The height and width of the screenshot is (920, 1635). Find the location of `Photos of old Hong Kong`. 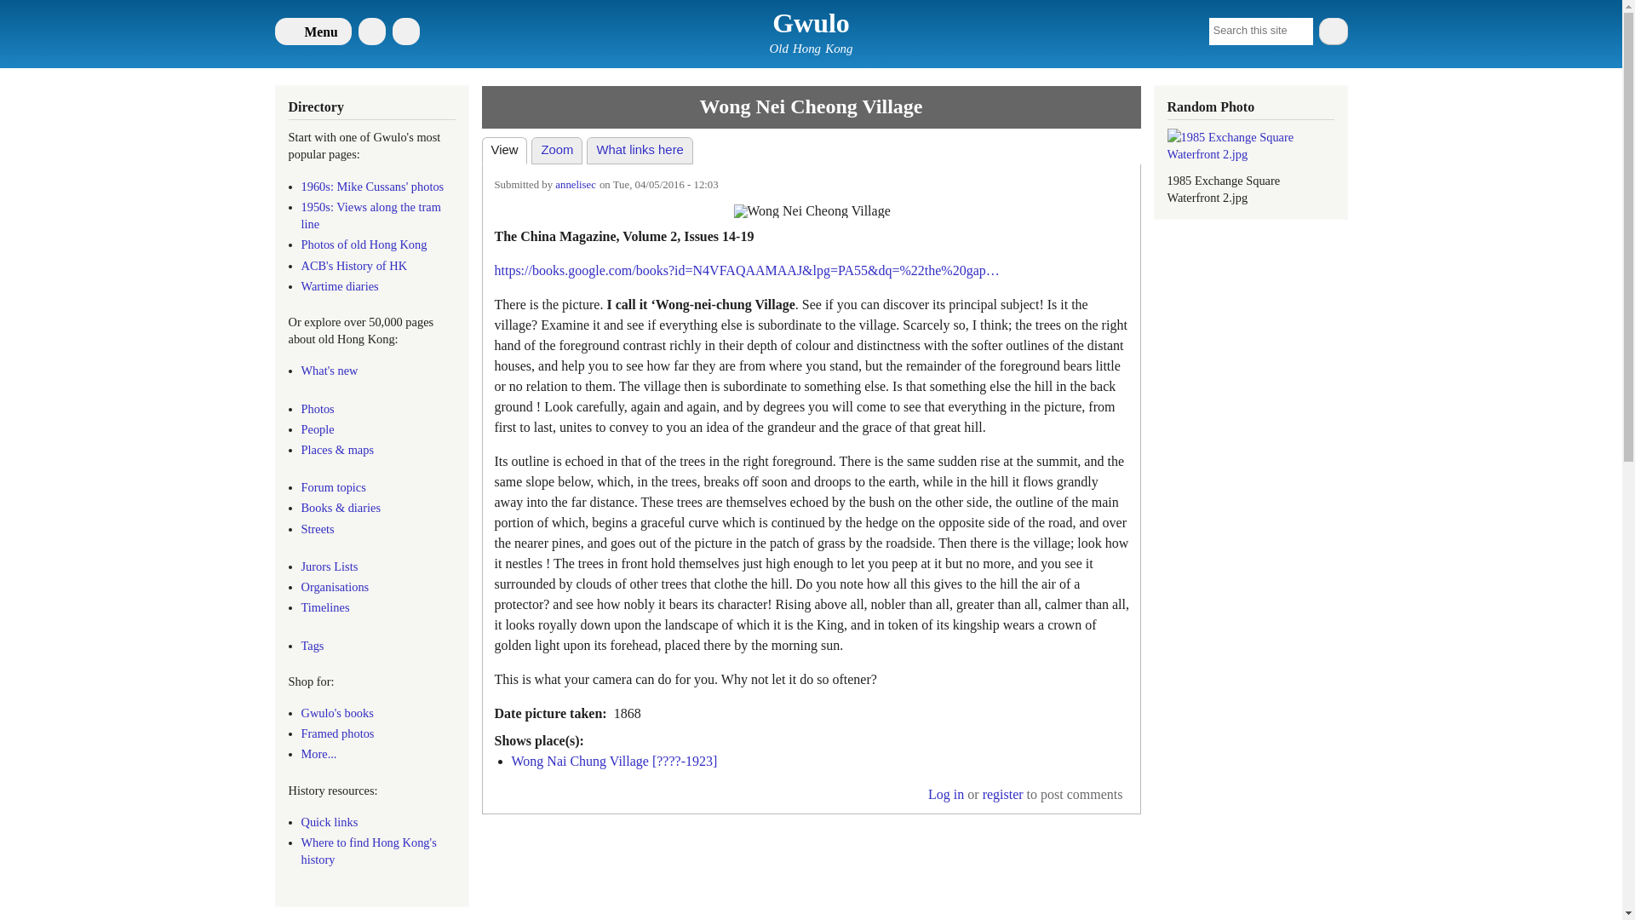

Photos of old Hong Kong is located at coordinates (364, 244).